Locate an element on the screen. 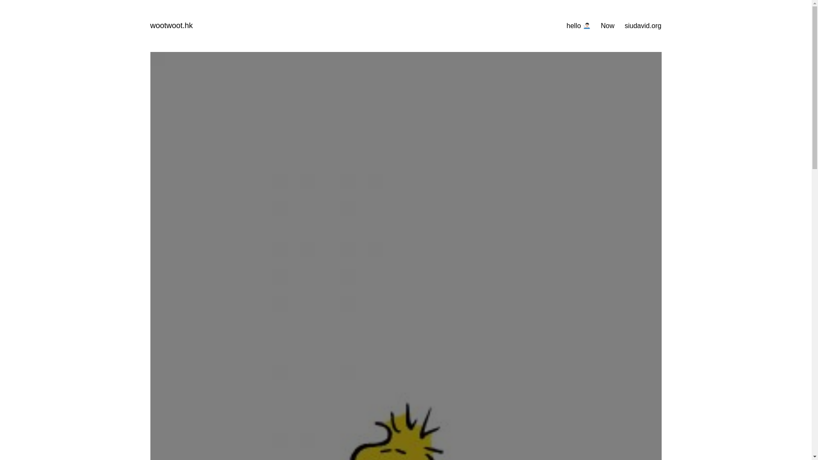 The image size is (818, 460). wootwoot.hk is located at coordinates (171, 26).